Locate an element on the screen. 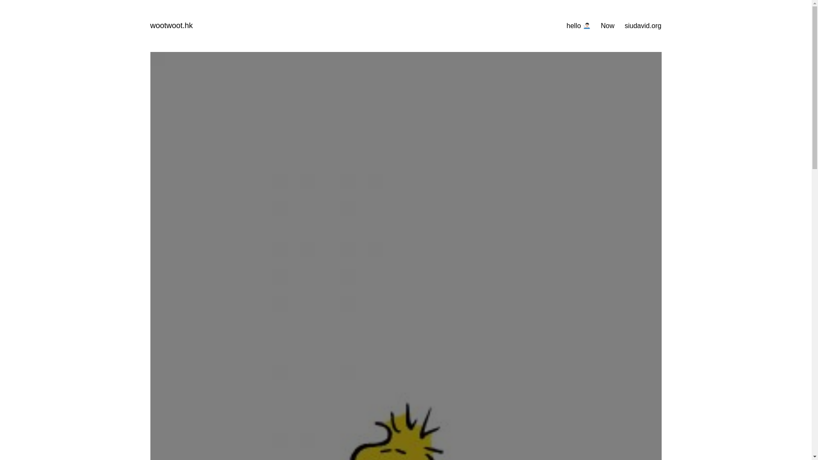 The image size is (818, 460). wootwoot.hk is located at coordinates (171, 26).